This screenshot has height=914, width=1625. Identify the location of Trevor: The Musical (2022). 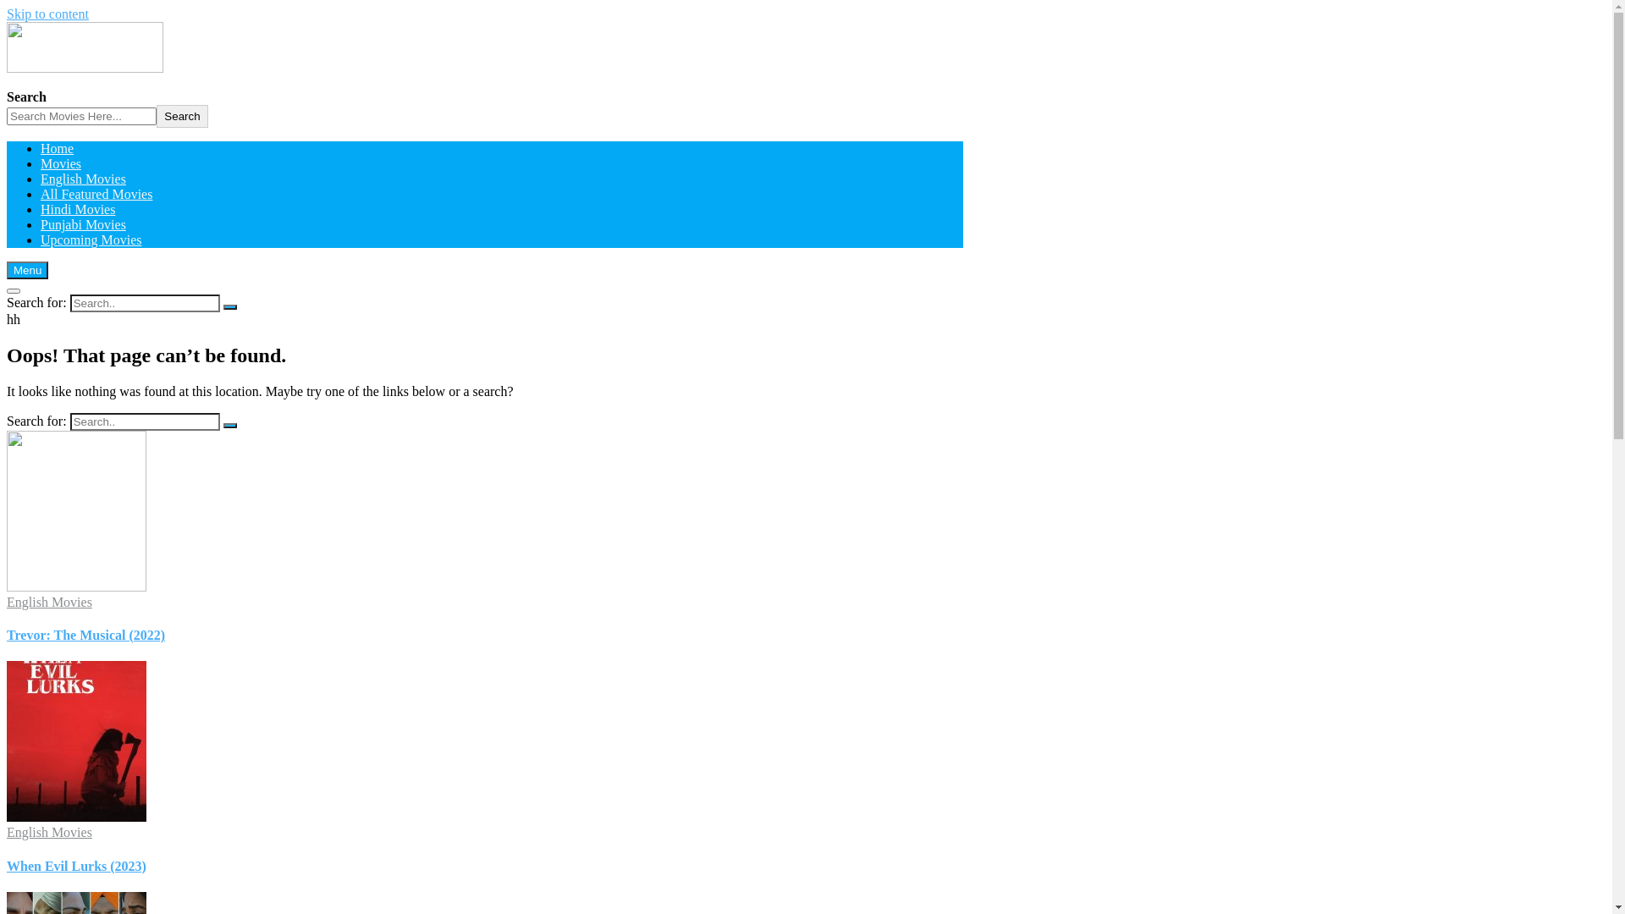
(86, 635).